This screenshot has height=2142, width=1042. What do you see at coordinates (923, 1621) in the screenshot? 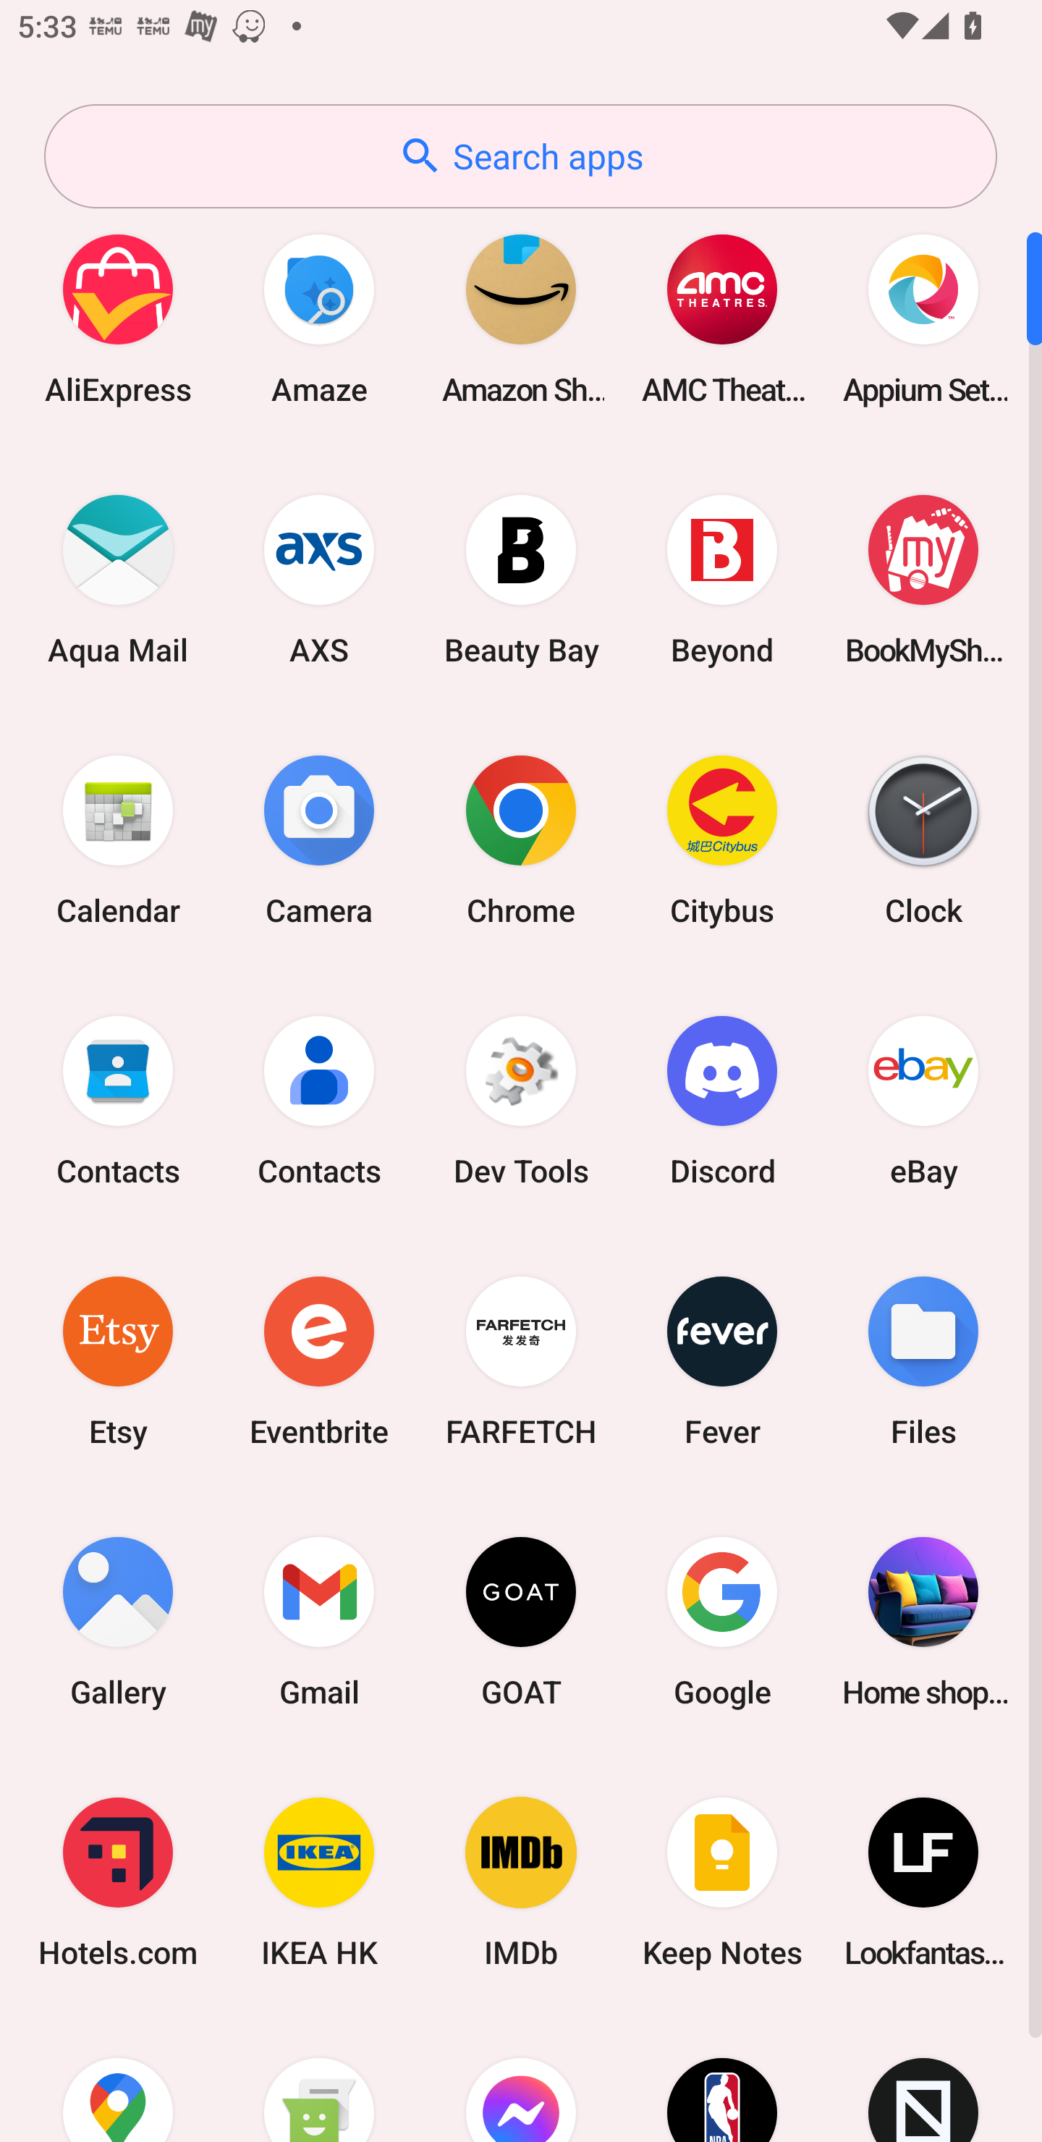
I see `Home shopping` at bounding box center [923, 1621].